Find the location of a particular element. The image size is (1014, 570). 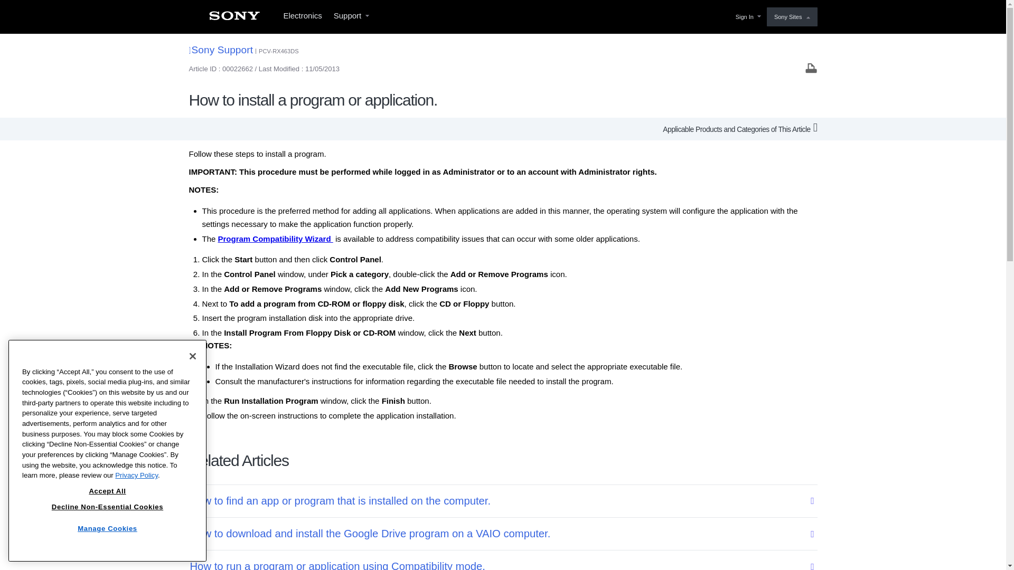

PCV-RX463DS is located at coordinates (279, 51).